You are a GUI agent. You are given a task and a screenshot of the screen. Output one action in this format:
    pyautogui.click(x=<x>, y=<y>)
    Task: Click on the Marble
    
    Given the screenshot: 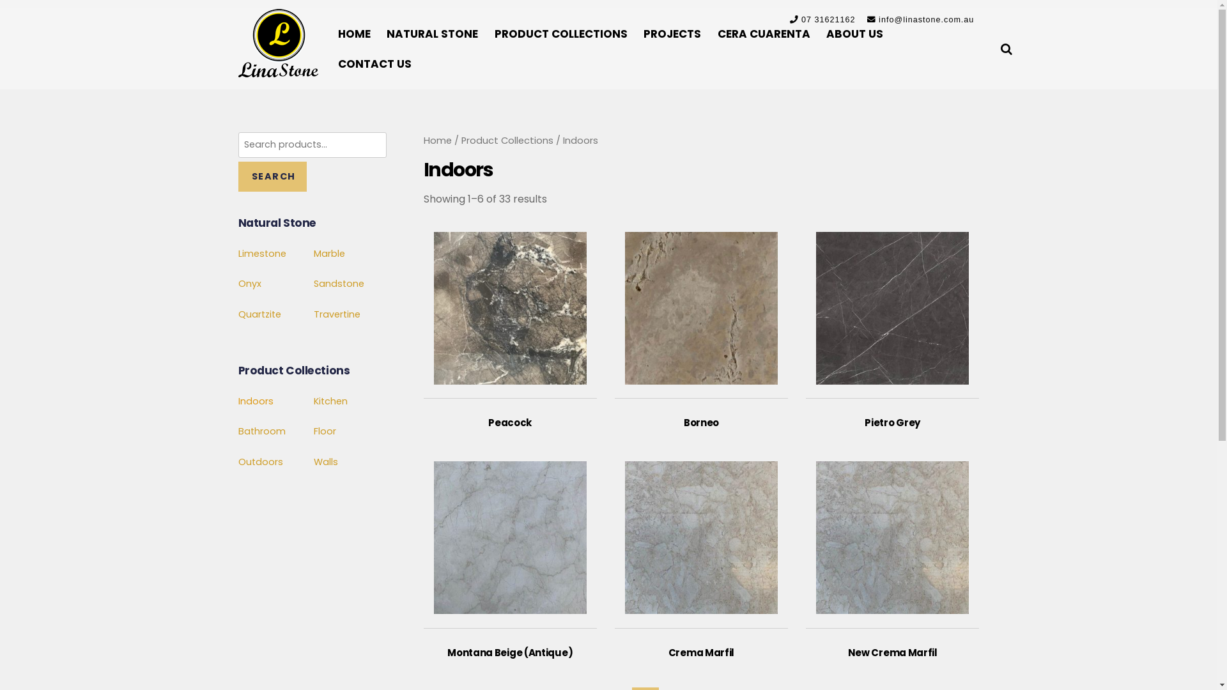 What is the action you would take?
    pyautogui.click(x=330, y=254)
    